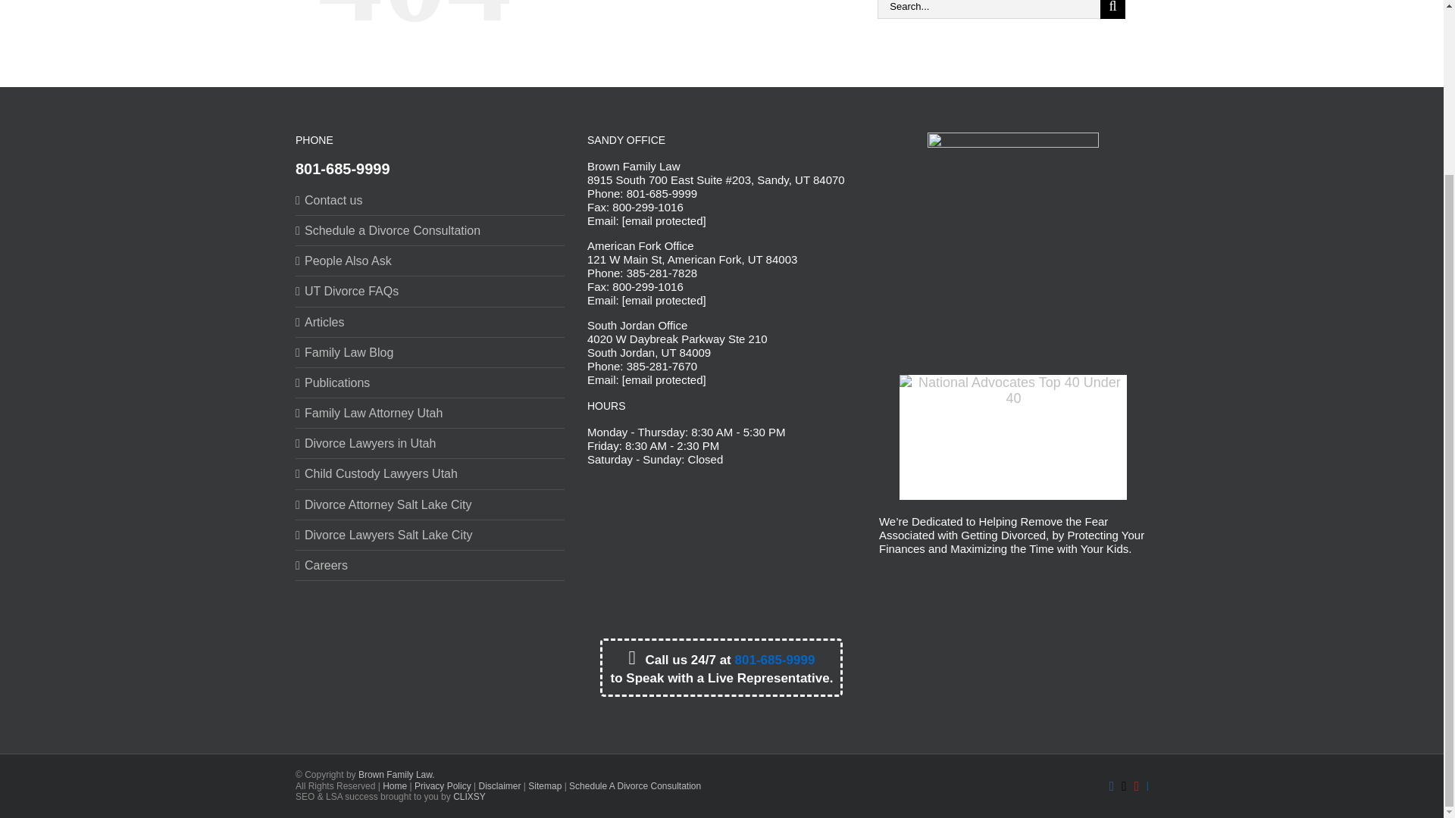 The width and height of the screenshot is (1455, 818). What do you see at coordinates (430, 200) in the screenshot?
I see `Contact us` at bounding box center [430, 200].